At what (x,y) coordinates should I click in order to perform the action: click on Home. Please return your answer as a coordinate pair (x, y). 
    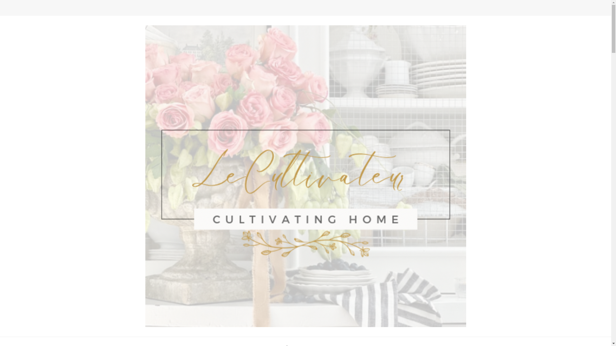
    Looking at the image, I should click on (316, 342).